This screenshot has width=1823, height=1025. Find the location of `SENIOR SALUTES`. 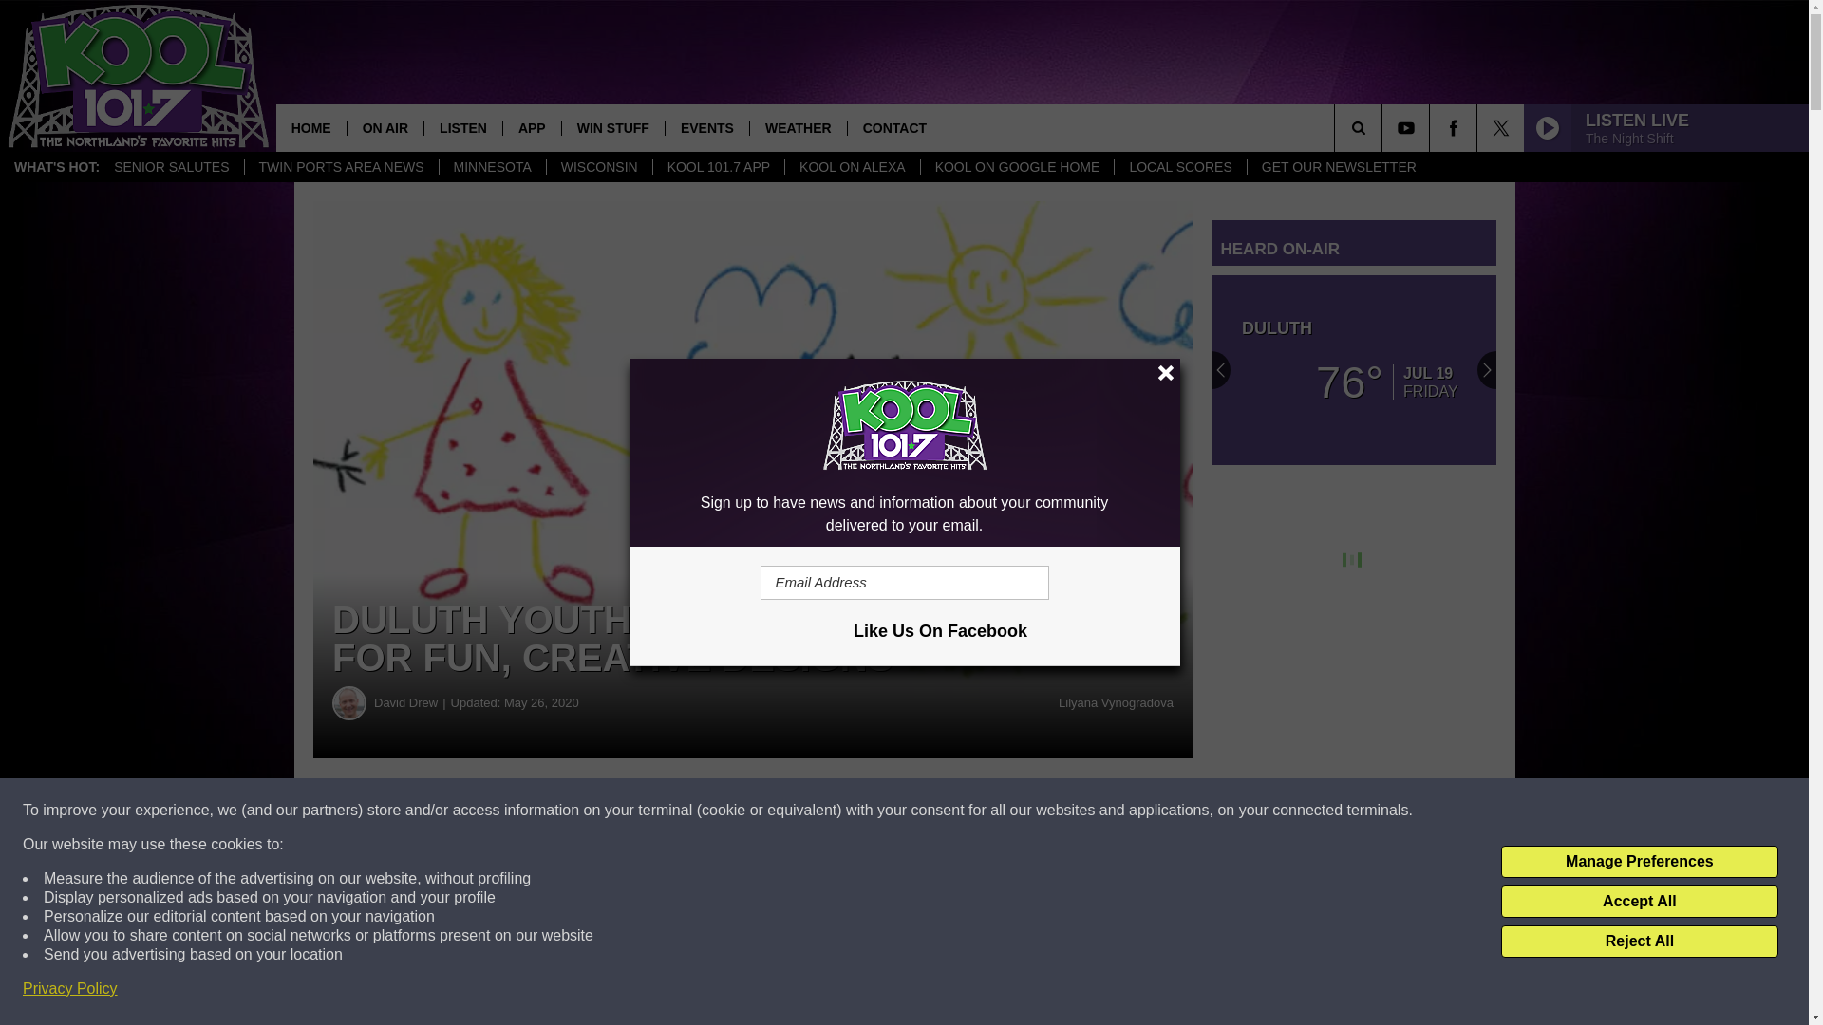

SENIOR SALUTES is located at coordinates (171, 167).